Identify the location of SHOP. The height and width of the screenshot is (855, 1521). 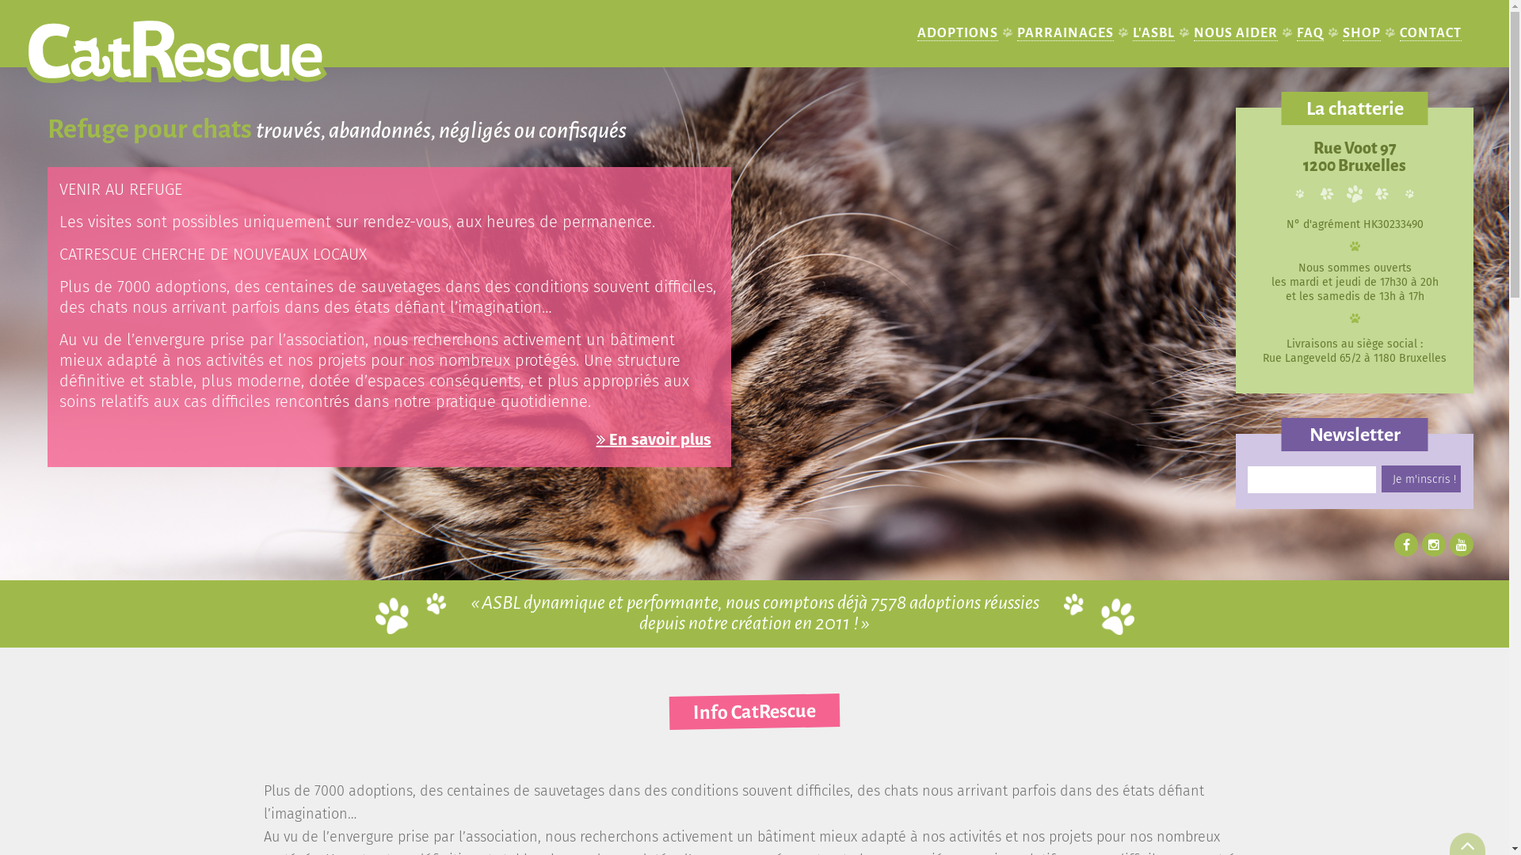
(1362, 33).